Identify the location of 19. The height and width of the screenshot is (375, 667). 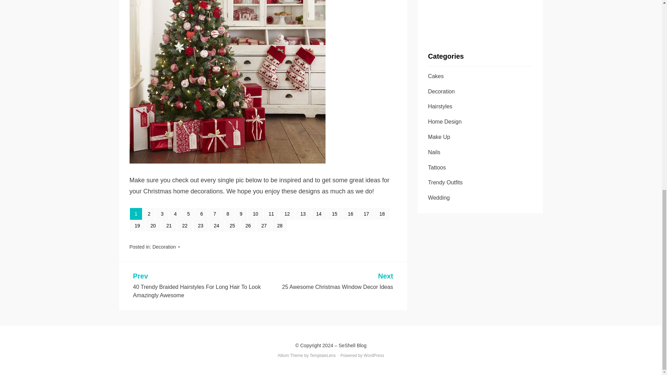
(138, 226).